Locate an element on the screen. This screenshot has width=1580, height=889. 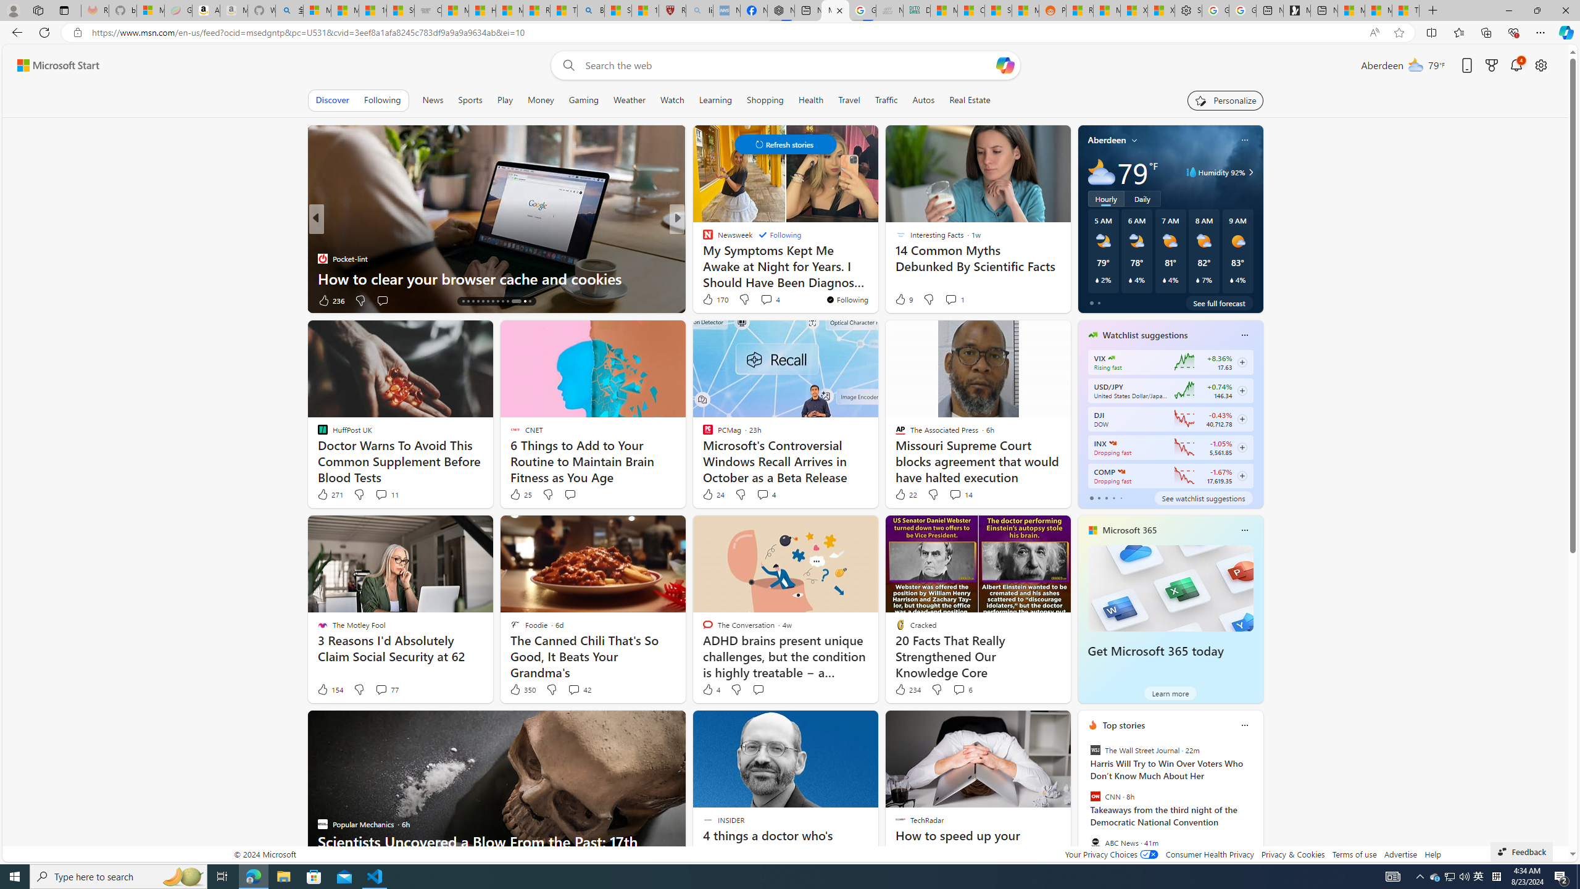
tab-1 is located at coordinates (1099, 498).